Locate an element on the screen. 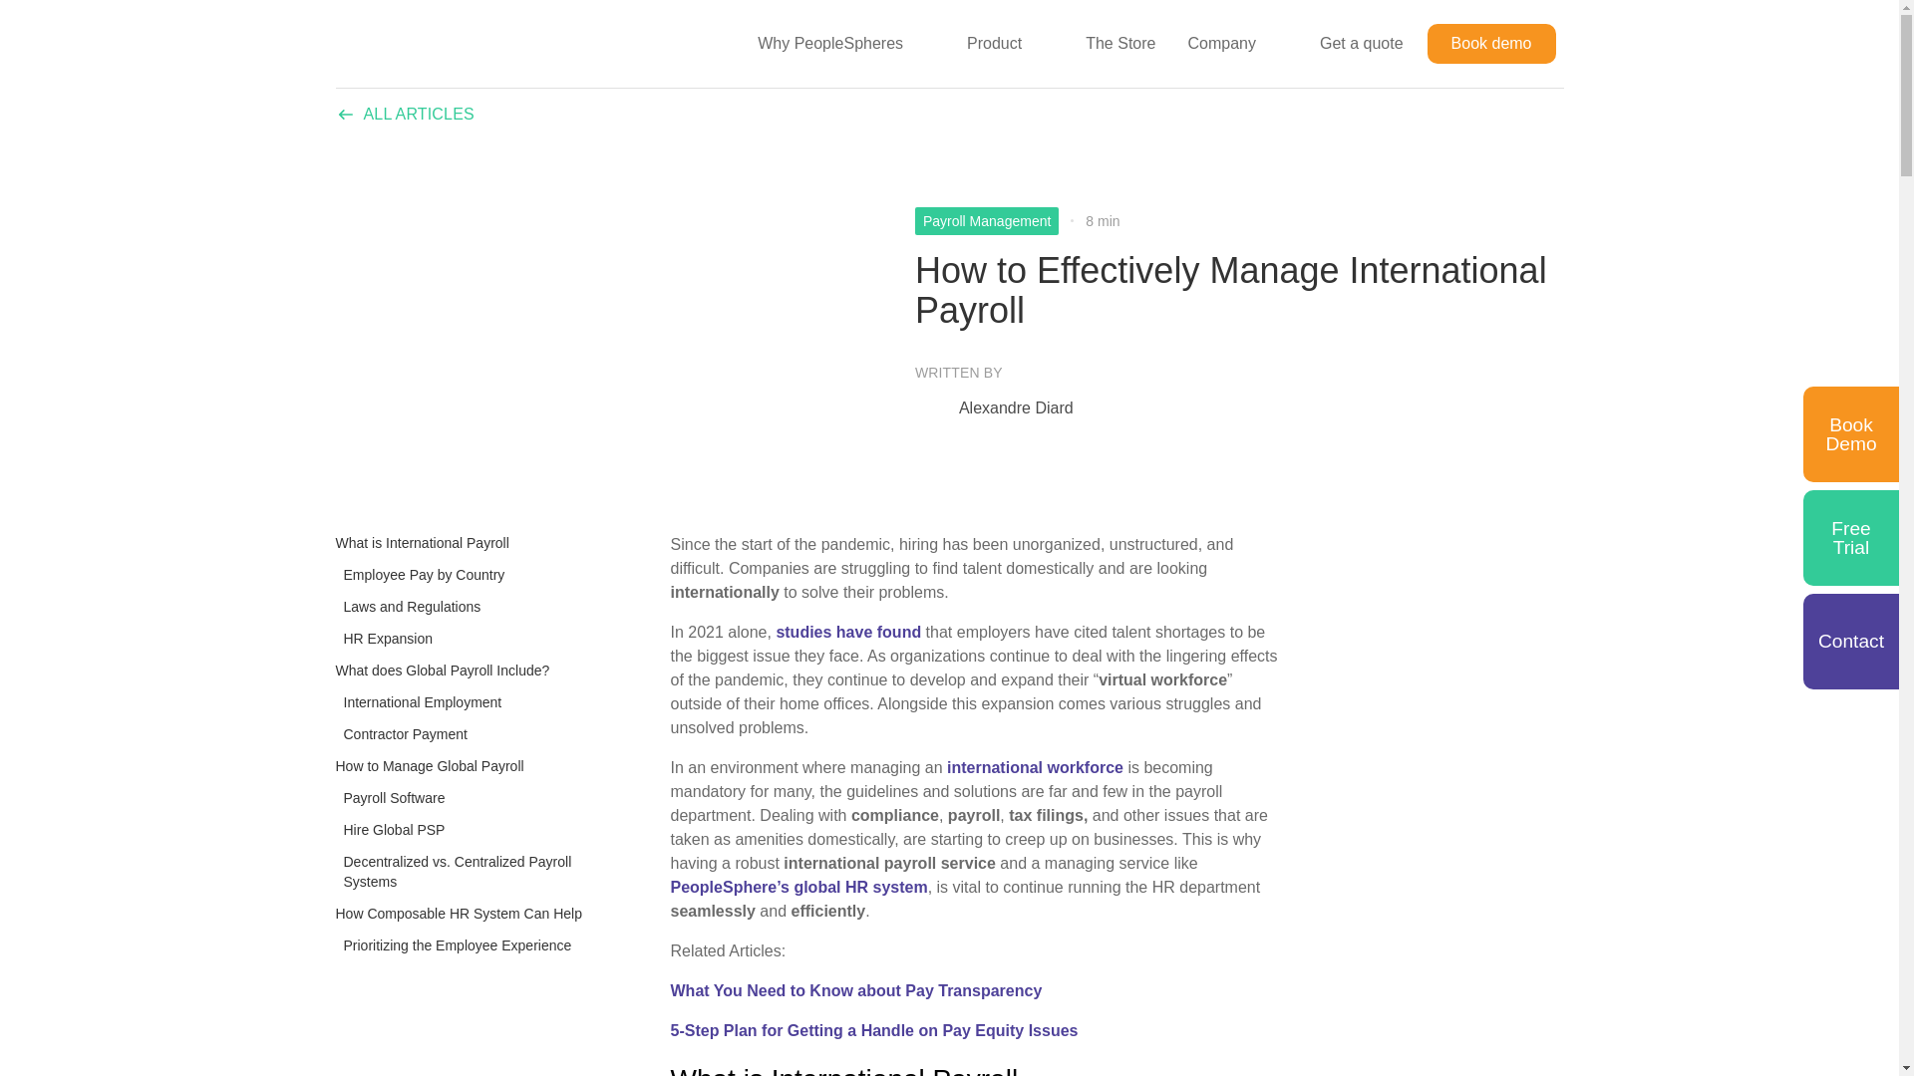  HR Expansion is located at coordinates (383, 638).